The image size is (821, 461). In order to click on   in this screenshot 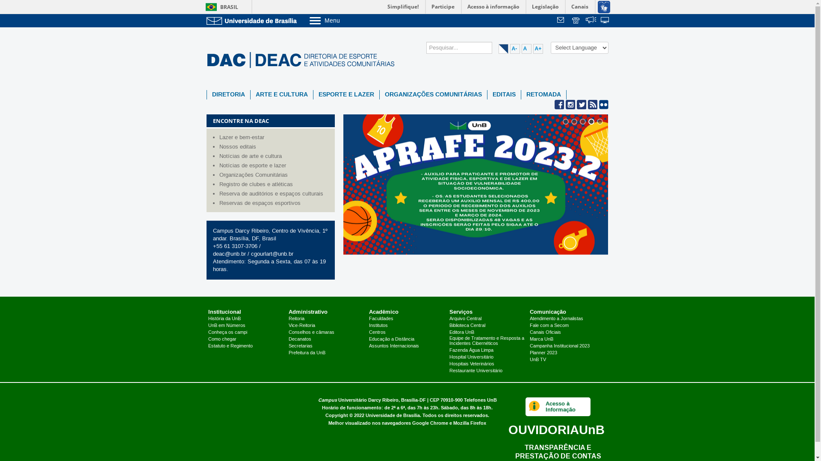, I will do `click(591, 21)`.